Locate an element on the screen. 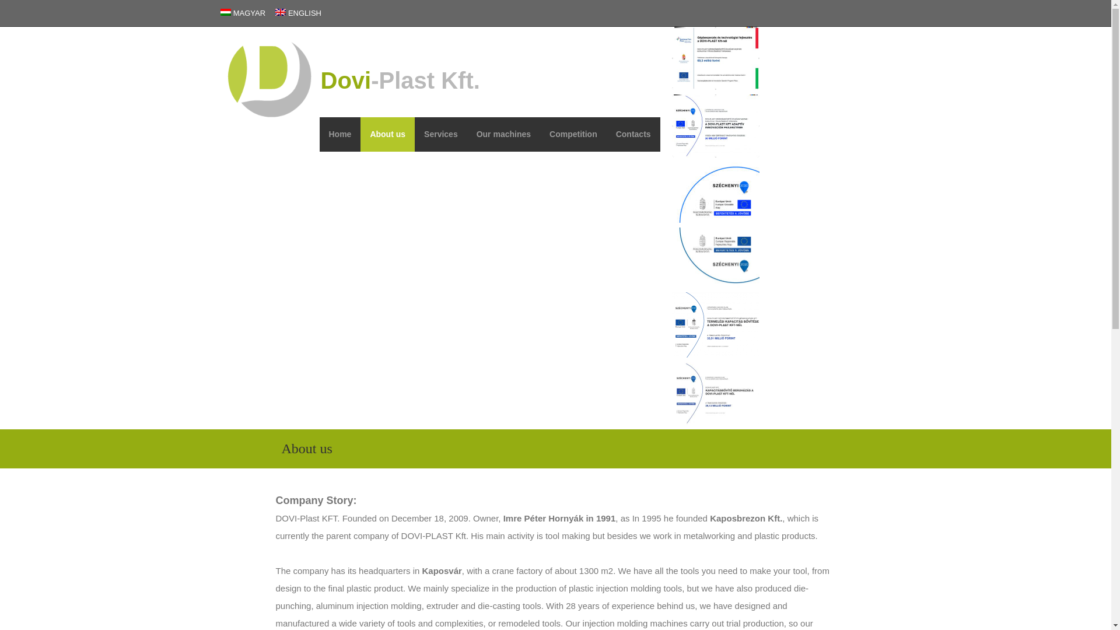 Image resolution: width=1120 pixels, height=630 pixels. Competition is located at coordinates (573, 134).